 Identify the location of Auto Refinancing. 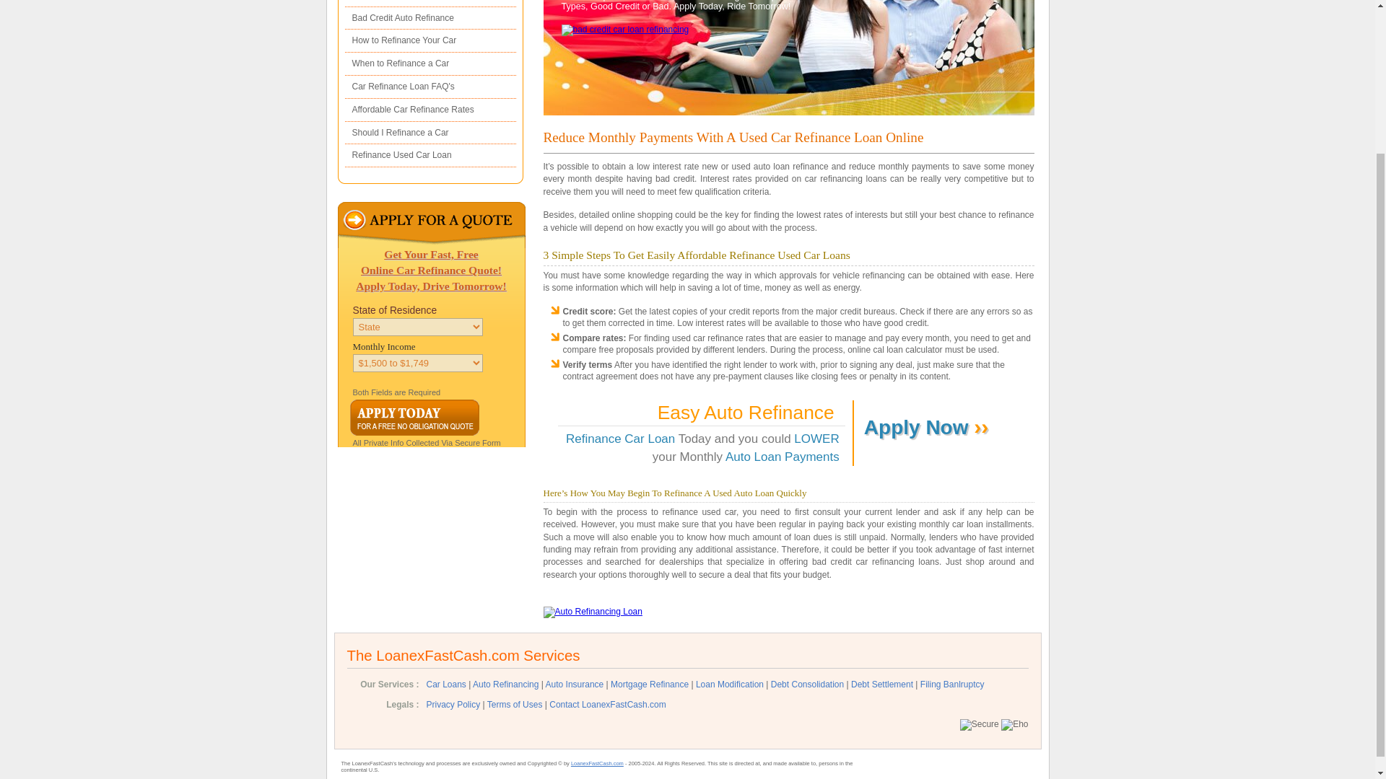
(505, 691).